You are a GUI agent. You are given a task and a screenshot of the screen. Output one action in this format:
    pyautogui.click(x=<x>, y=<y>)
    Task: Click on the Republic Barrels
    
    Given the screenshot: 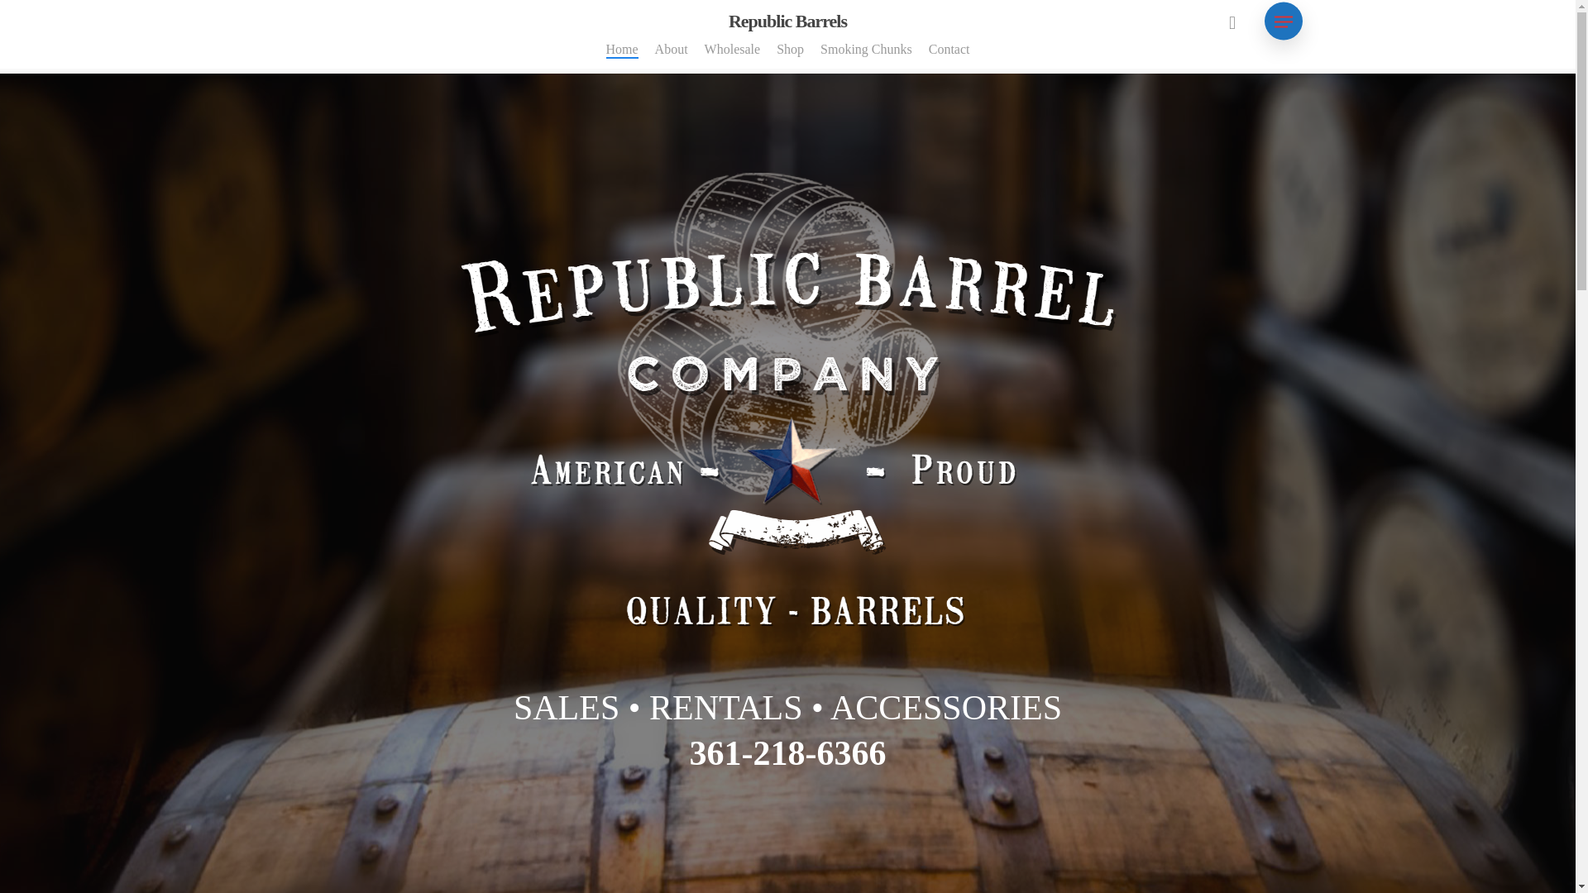 What is the action you would take?
    pyautogui.click(x=787, y=21)
    